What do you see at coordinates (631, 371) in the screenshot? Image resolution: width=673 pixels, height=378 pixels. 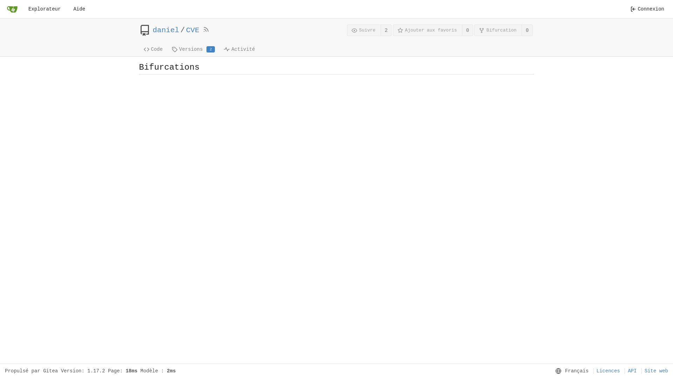 I see `API` at bounding box center [631, 371].